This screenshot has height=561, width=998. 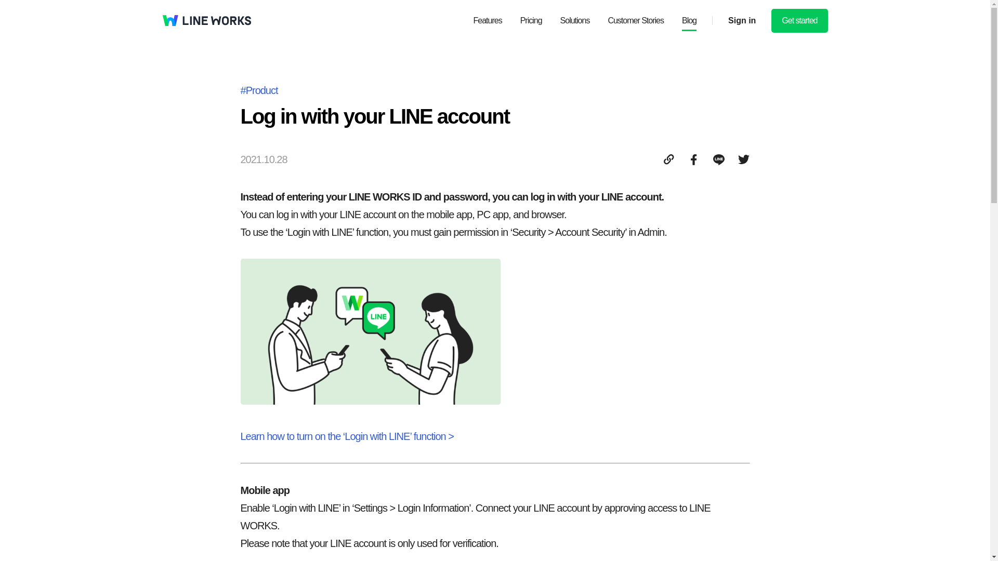 What do you see at coordinates (799, 21) in the screenshot?
I see `Get started` at bounding box center [799, 21].